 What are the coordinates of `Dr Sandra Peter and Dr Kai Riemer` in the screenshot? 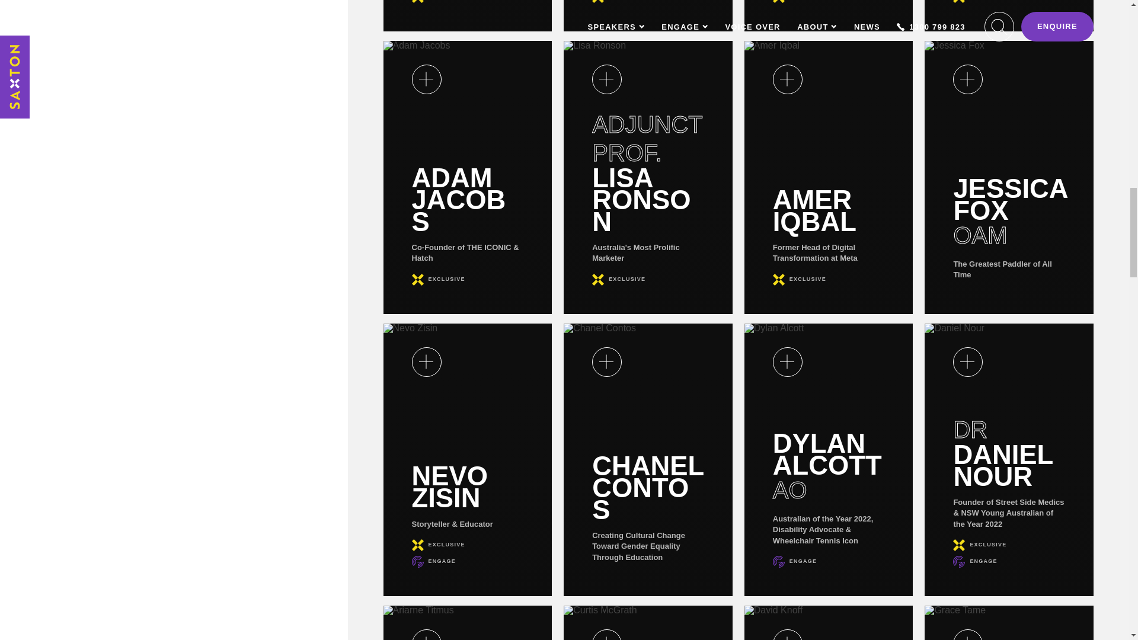 It's located at (648, 15).